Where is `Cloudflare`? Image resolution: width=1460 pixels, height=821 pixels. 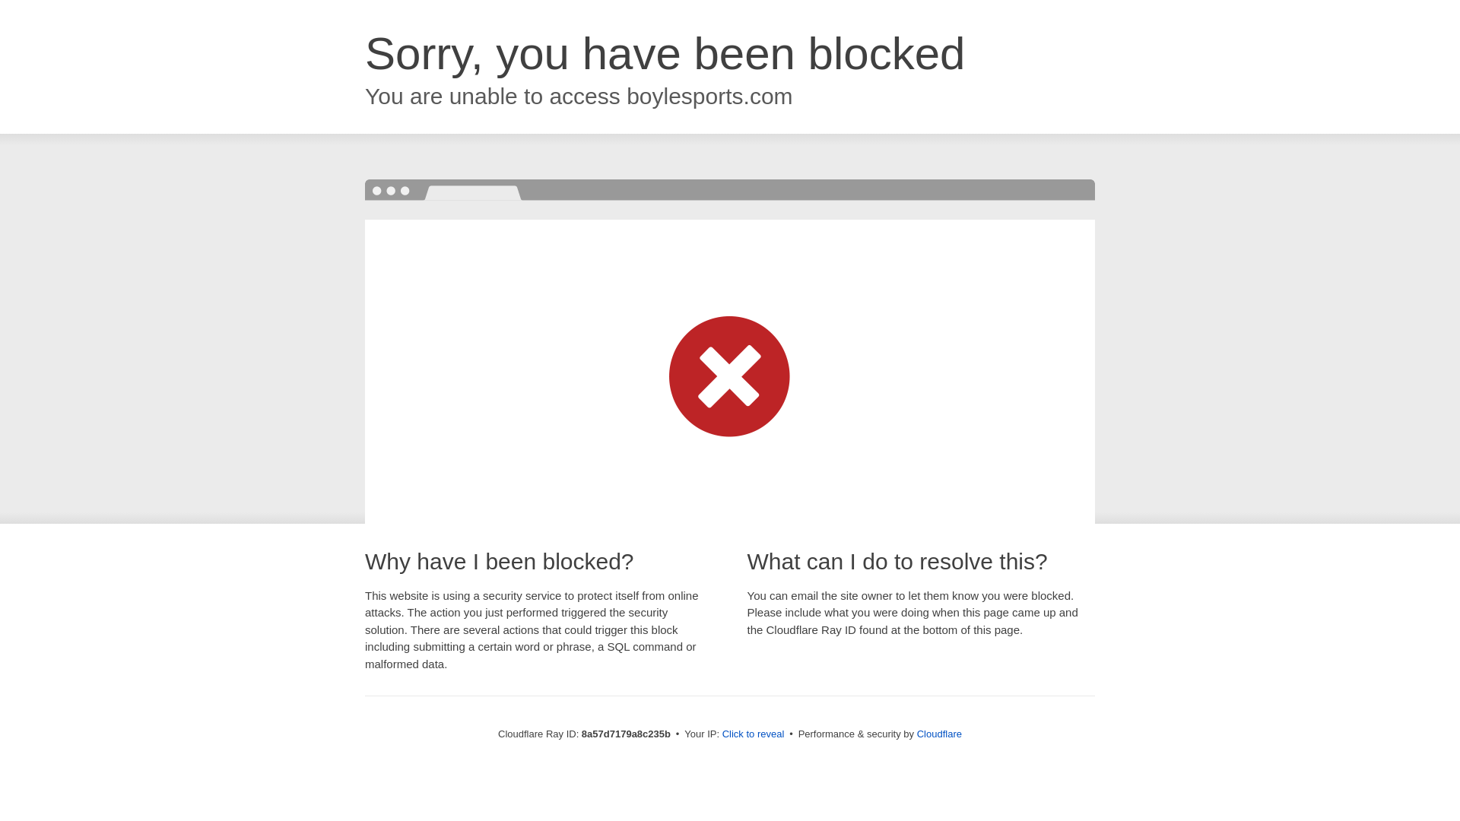
Cloudflare is located at coordinates (939, 734).